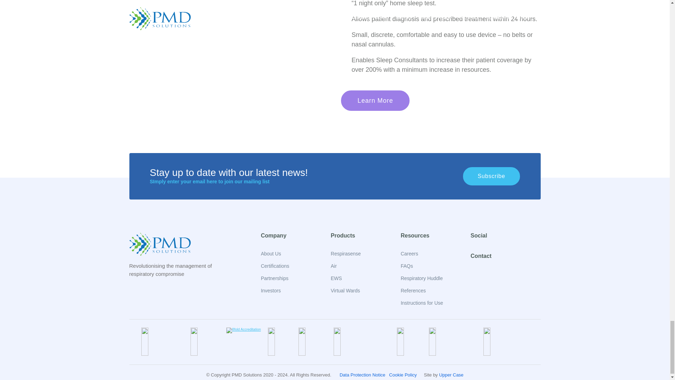 This screenshot has height=380, width=675. Describe the element at coordinates (422, 278) in the screenshot. I see `Respiratory Huddle` at that location.